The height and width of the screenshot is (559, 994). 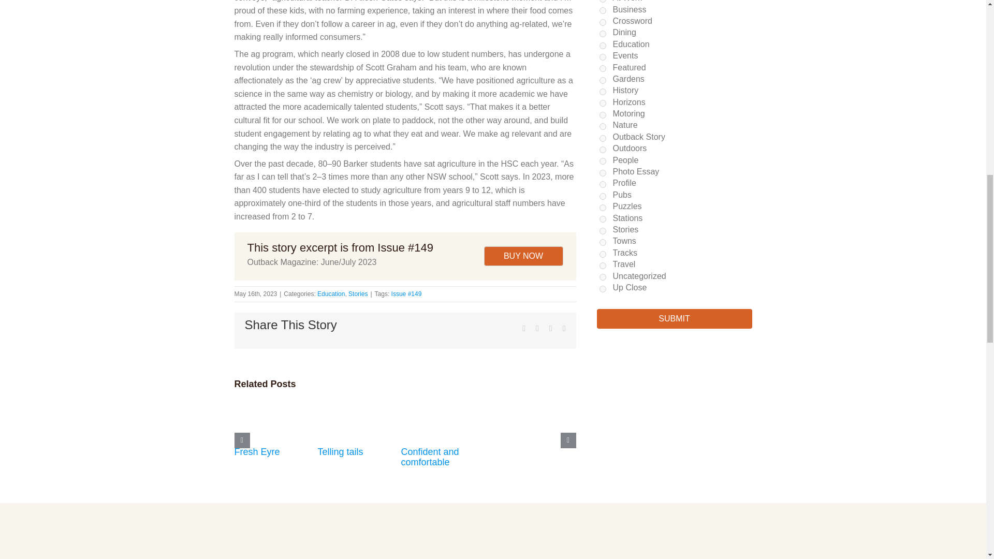 What do you see at coordinates (603, 57) in the screenshot?
I see `events` at bounding box center [603, 57].